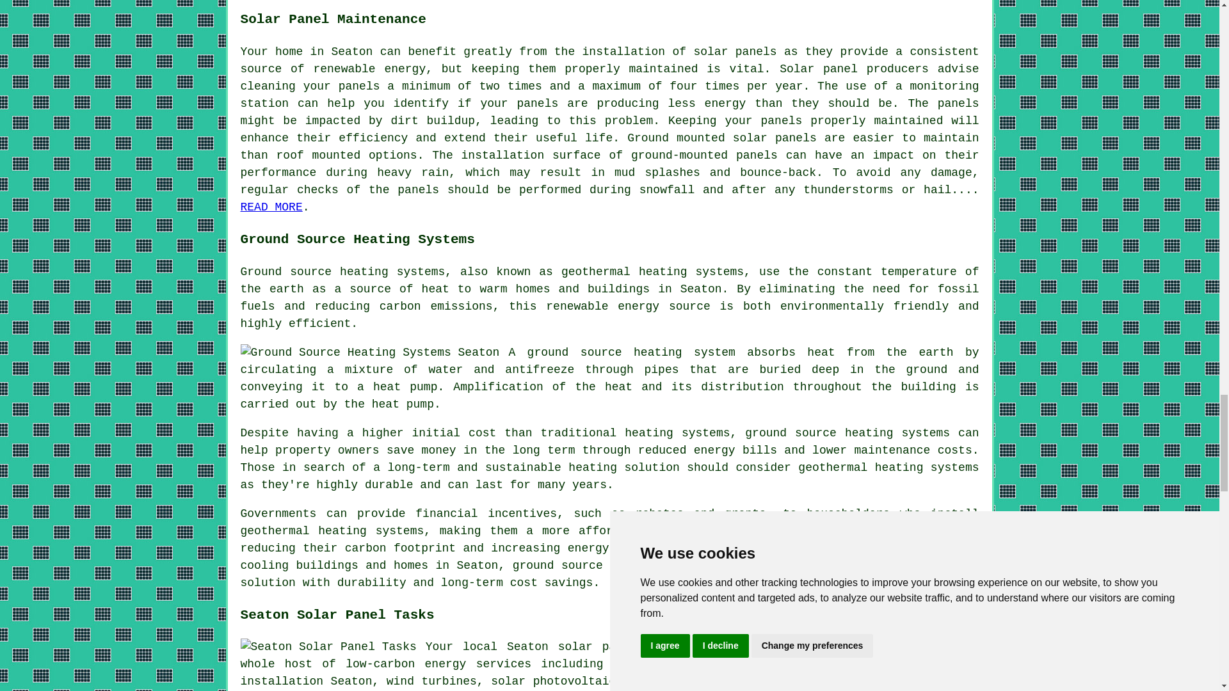 Image resolution: width=1229 pixels, height=691 pixels. Describe the element at coordinates (722, 138) in the screenshot. I see `Ground mounted solar panels` at that location.